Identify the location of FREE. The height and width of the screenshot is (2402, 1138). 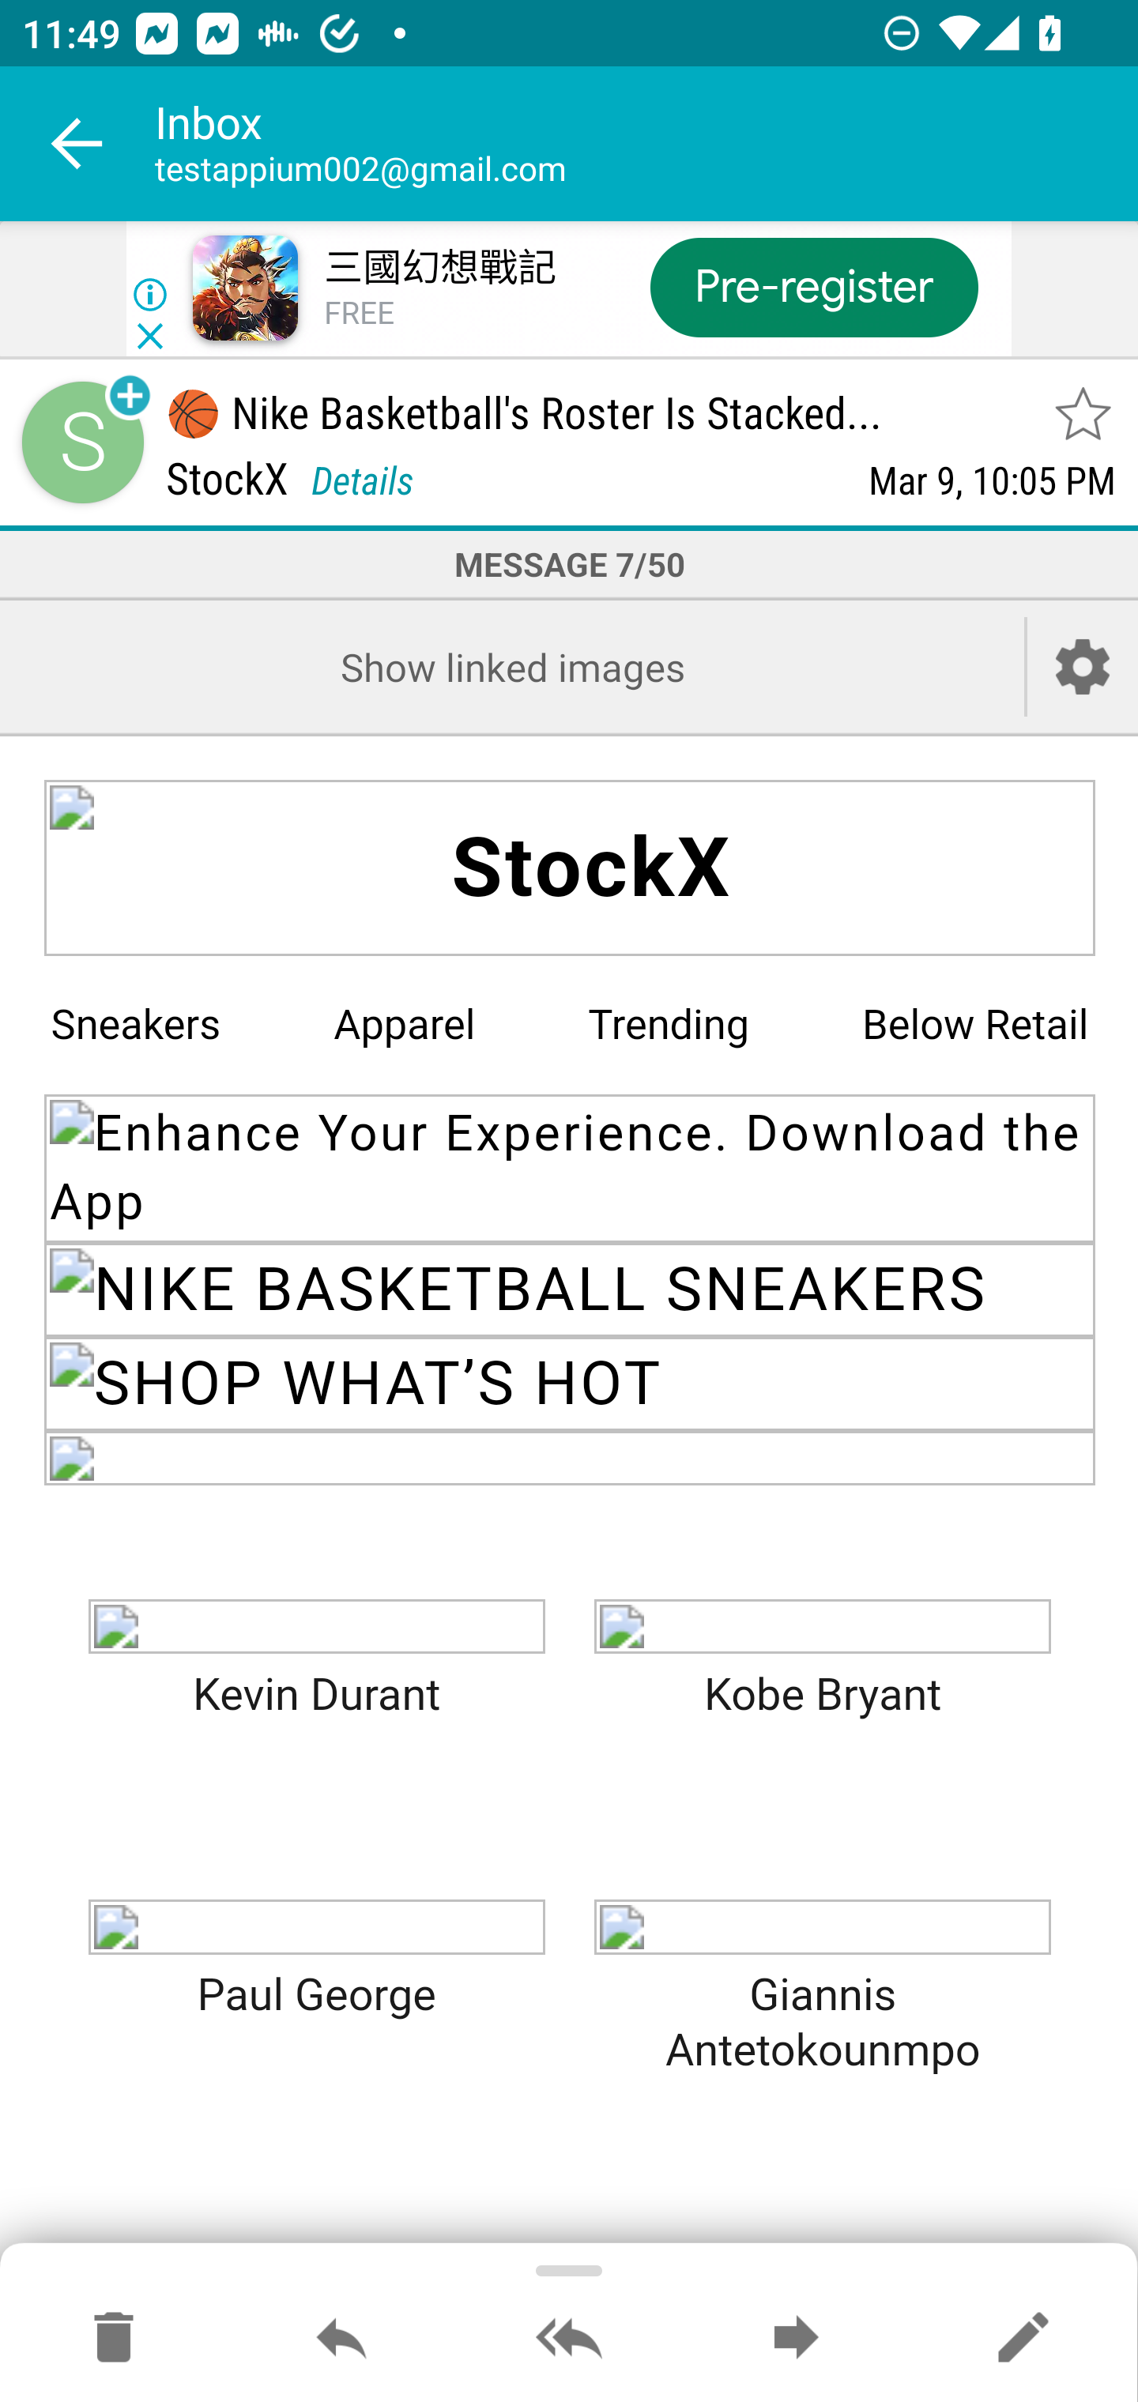
(359, 314).